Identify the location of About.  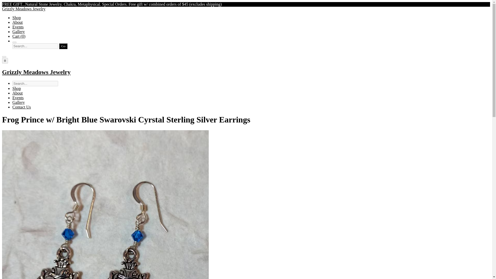
(18, 93).